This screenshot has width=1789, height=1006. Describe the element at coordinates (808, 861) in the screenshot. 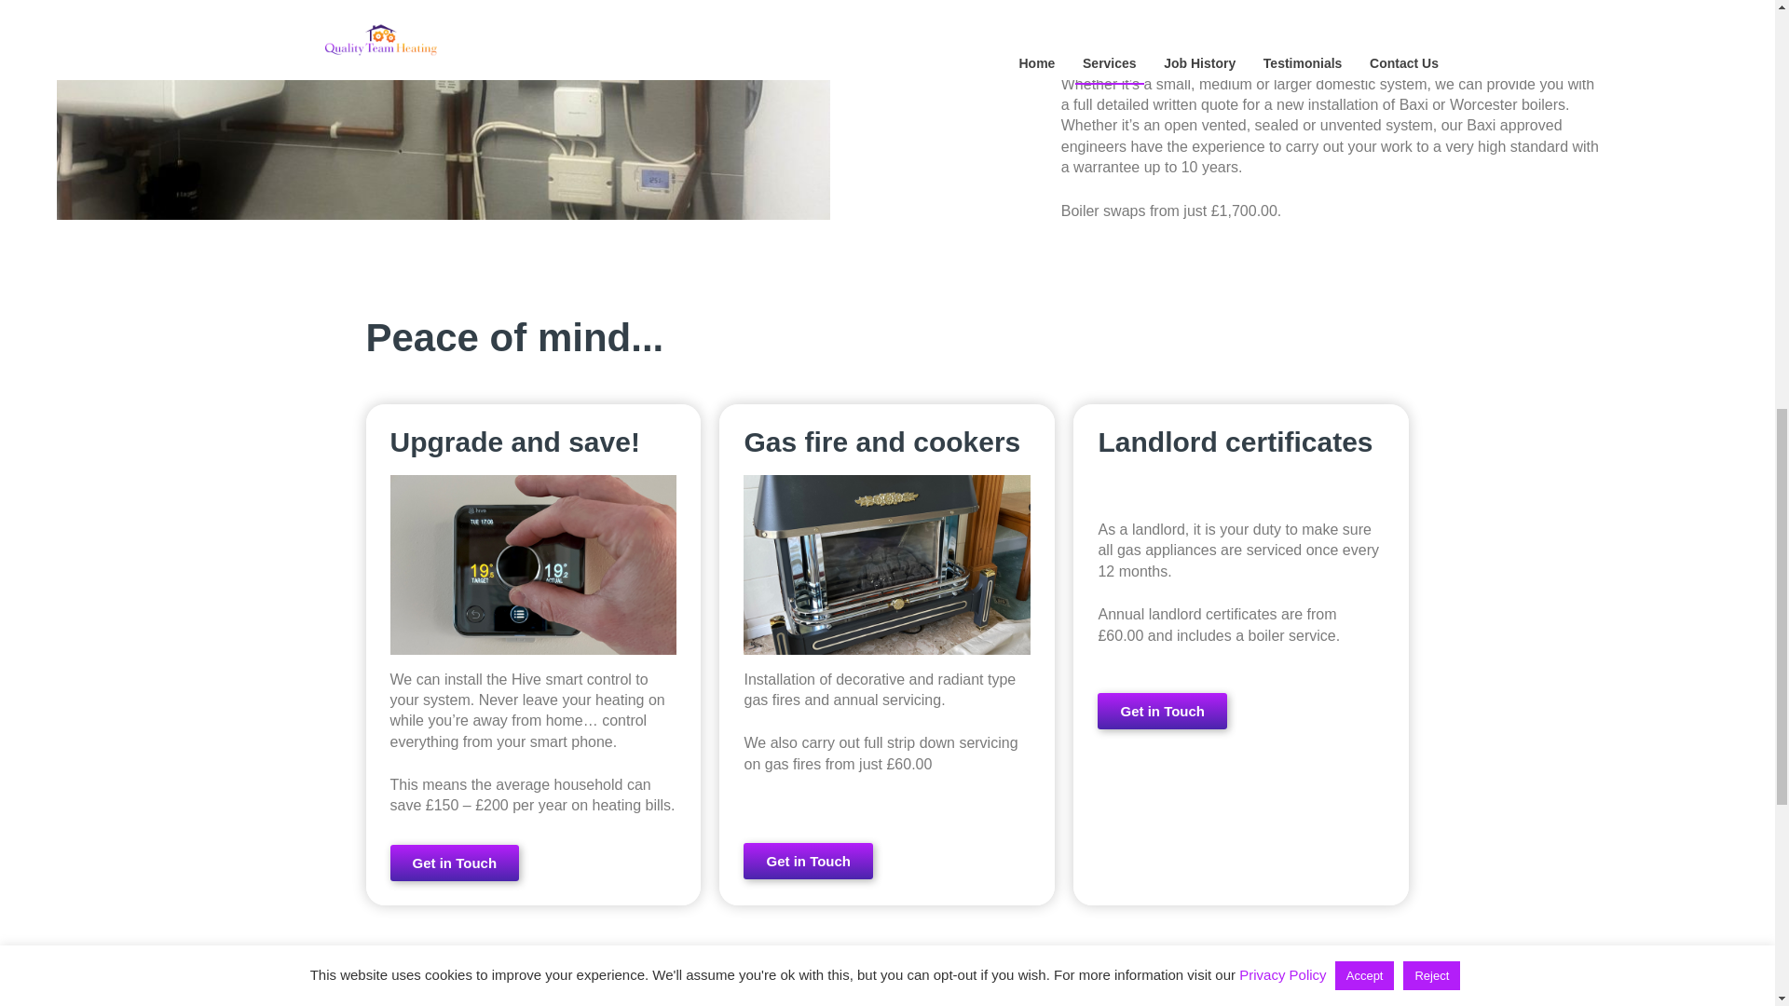

I see `Get in Touch` at that location.